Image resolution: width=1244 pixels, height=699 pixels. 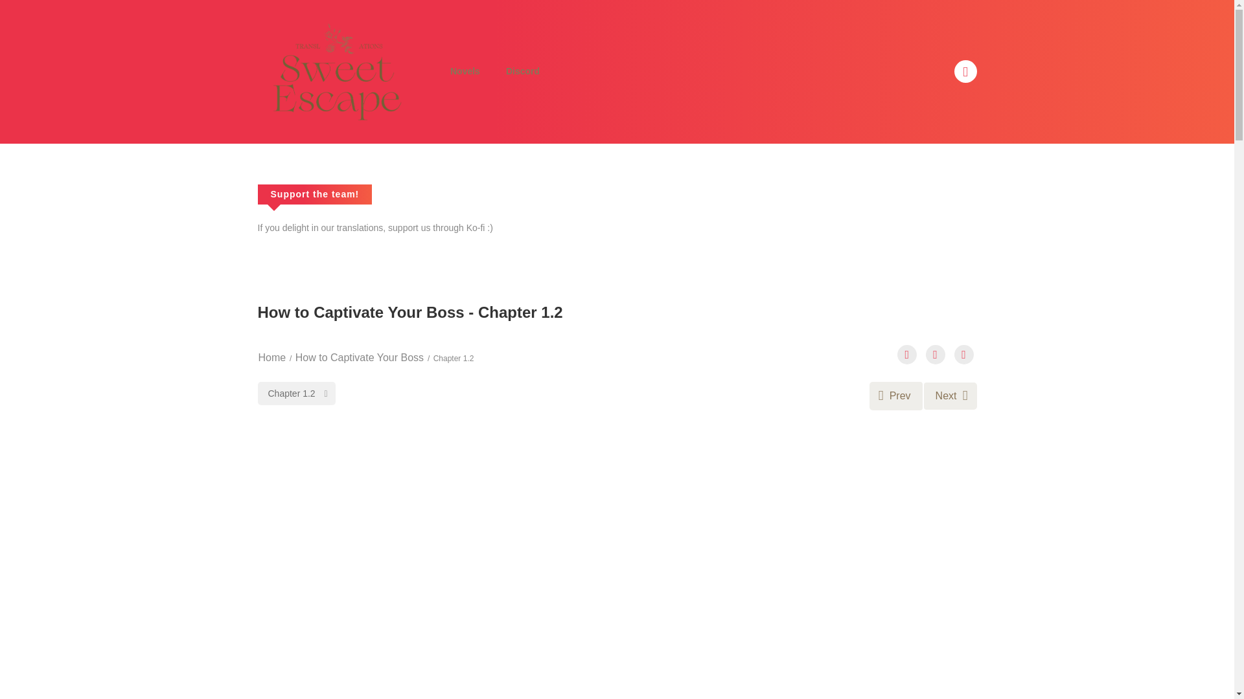 I want to click on Discord, so click(x=522, y=71).